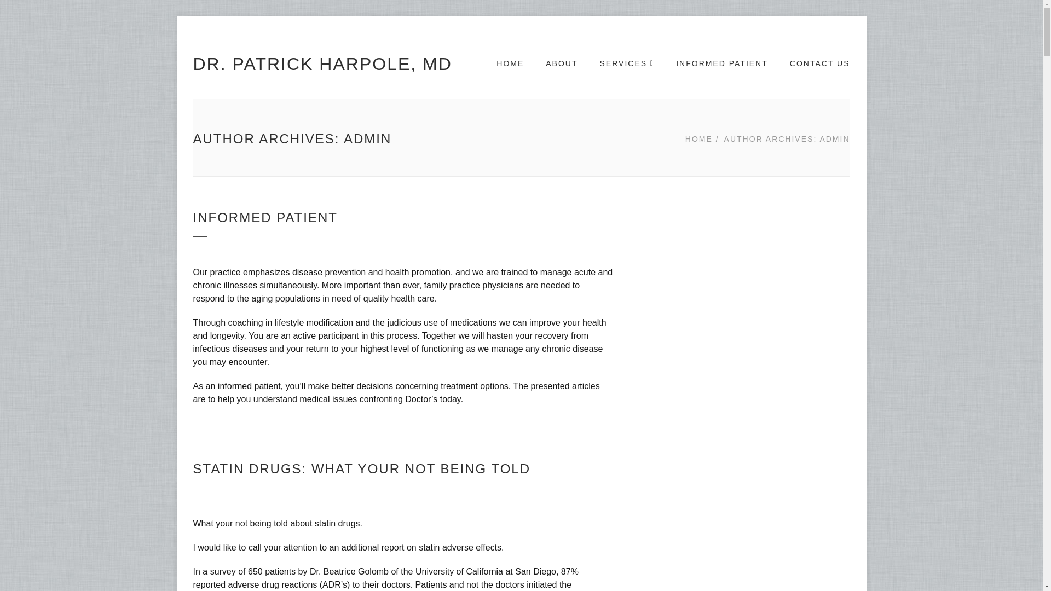 The height and width of the screenshot is (591, 1051). Describe the element at coordinates (322, 65) in the screenshot. I see `DR. PATRICK HARPOLE, MD` at that location.